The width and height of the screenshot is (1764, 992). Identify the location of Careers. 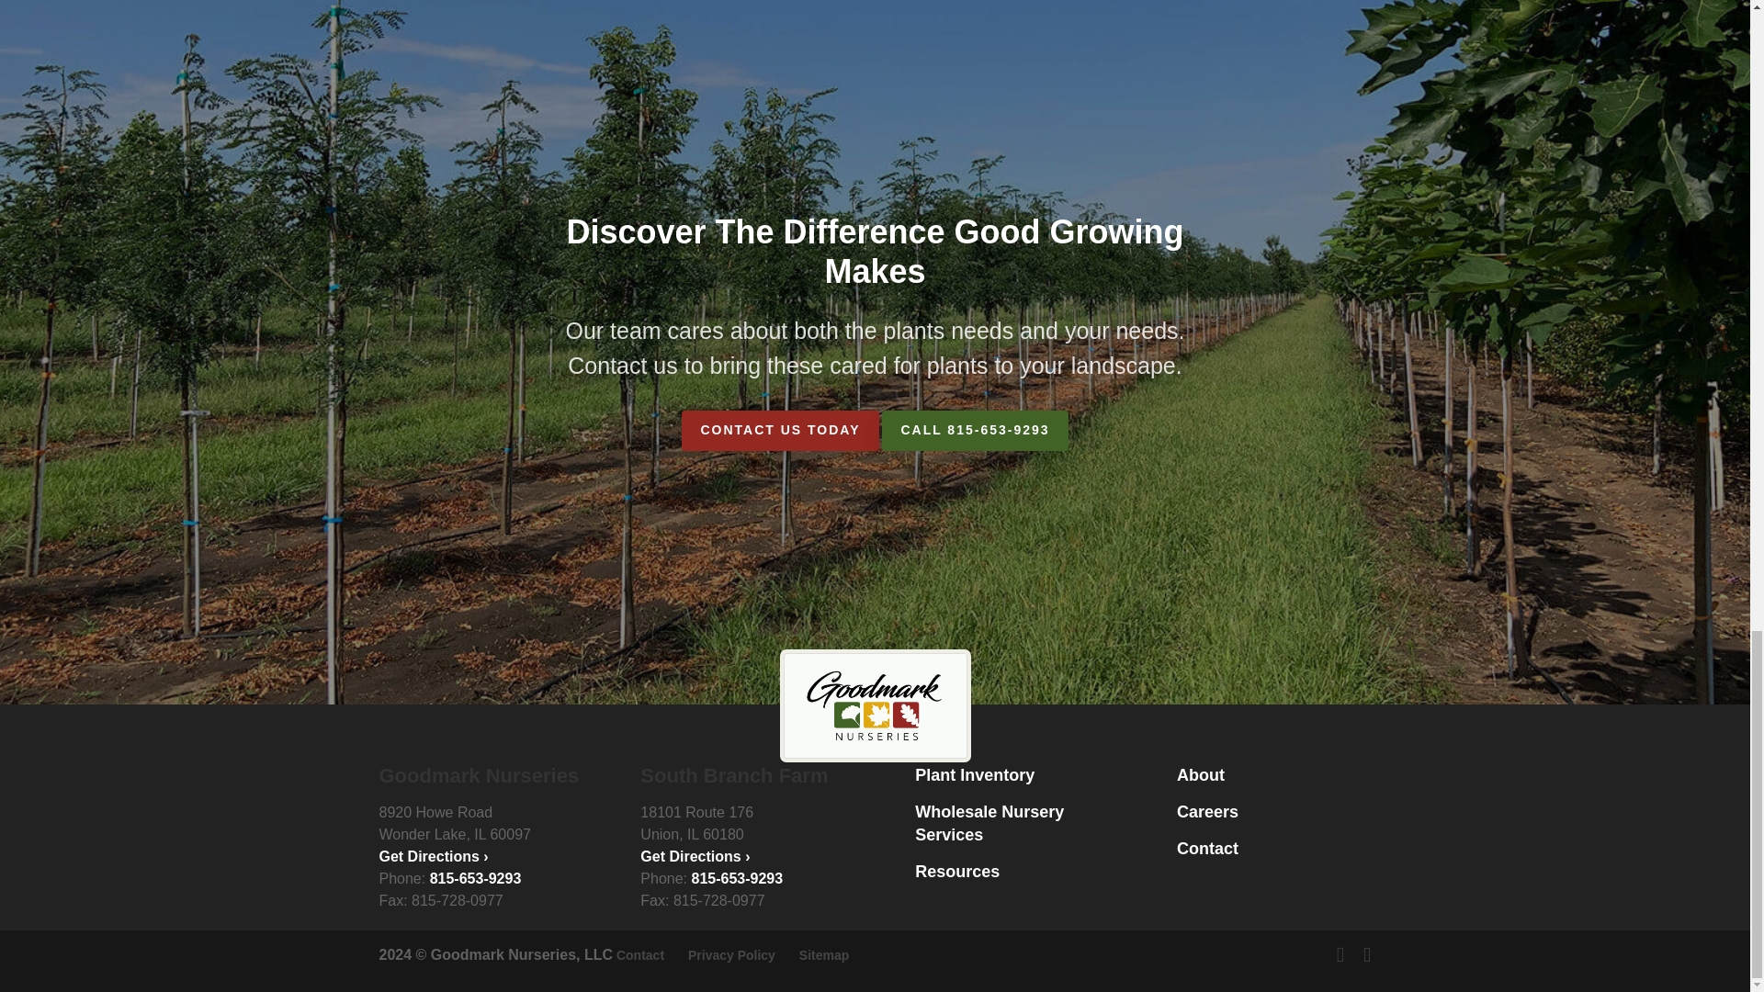
(1207, 812).